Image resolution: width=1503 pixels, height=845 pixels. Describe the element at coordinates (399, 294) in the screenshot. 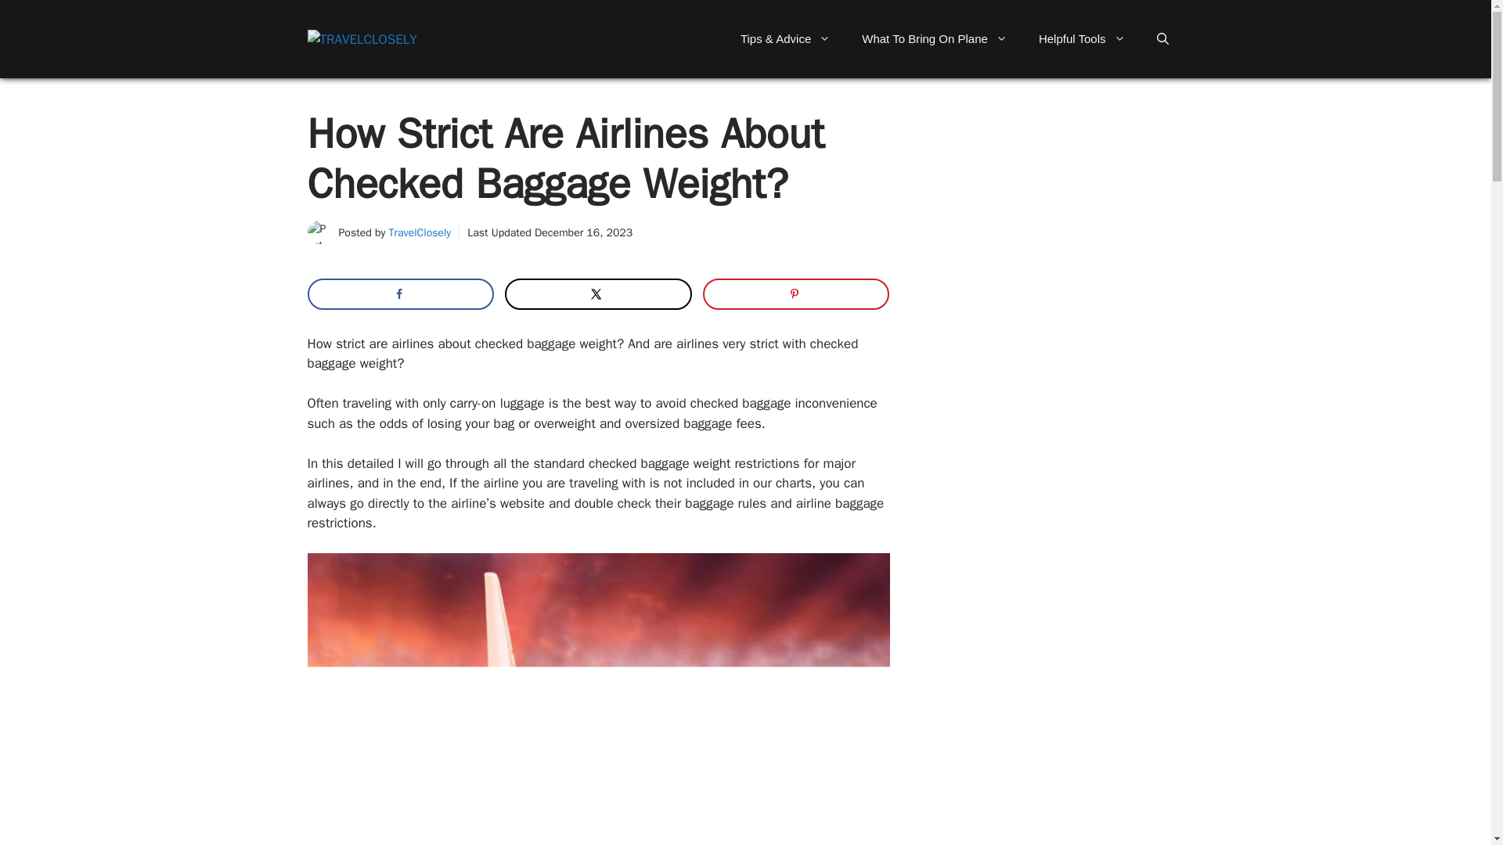

I see `Share on Facebook` at that location.